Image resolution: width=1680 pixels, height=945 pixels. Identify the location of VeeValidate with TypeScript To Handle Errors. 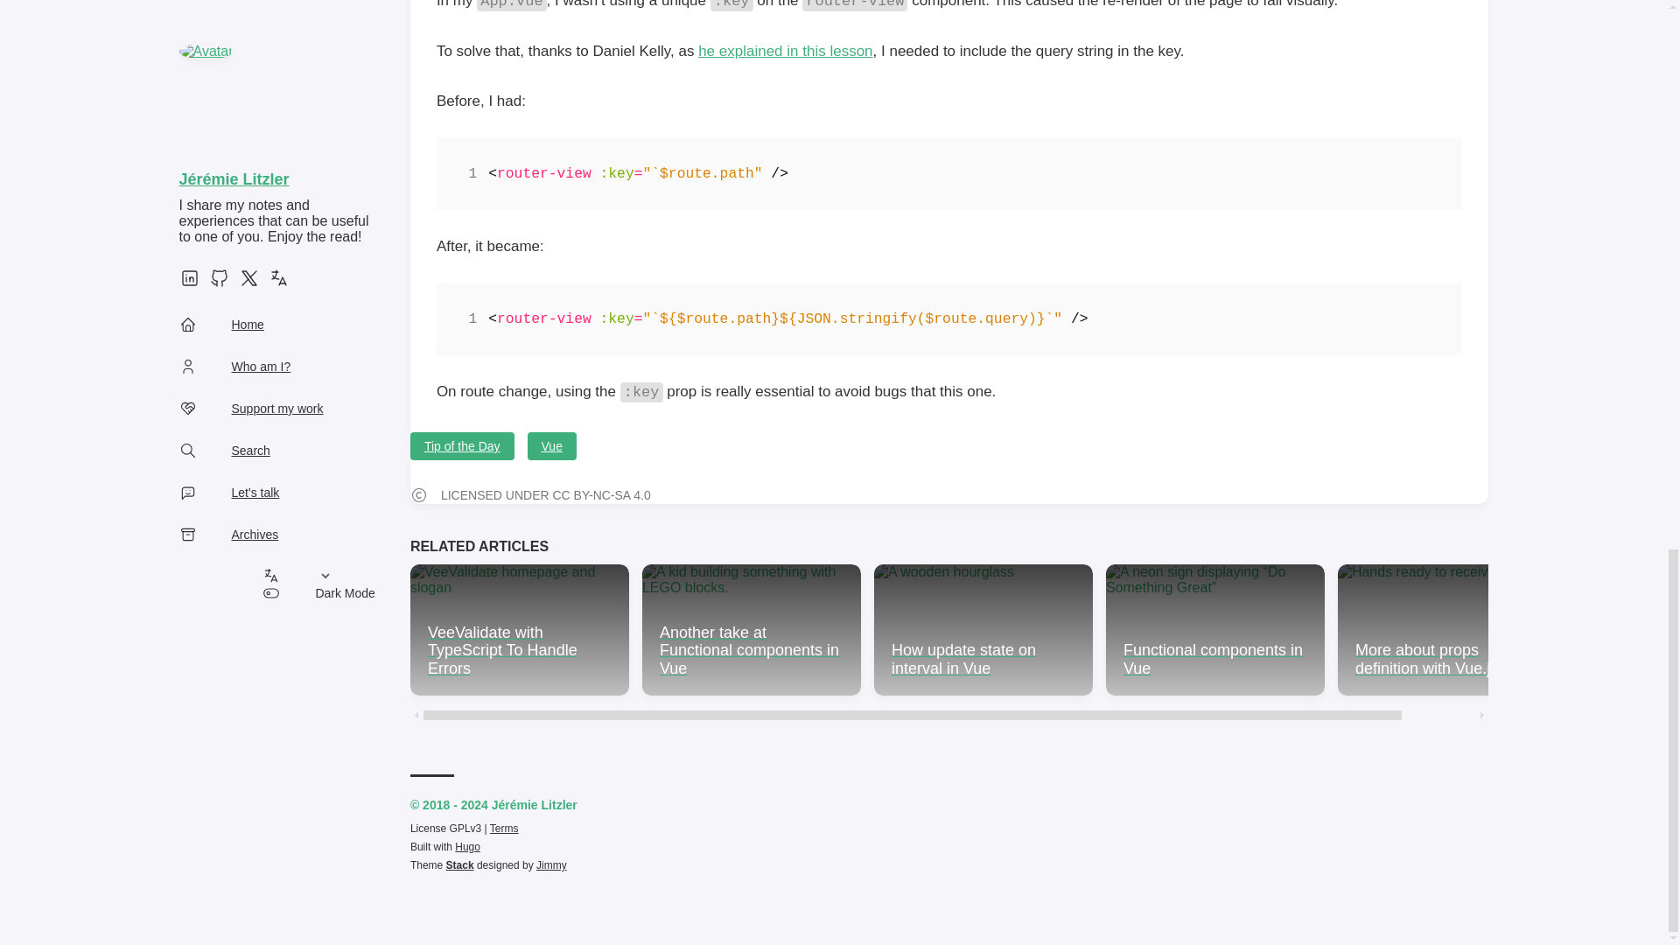
(519, 629).